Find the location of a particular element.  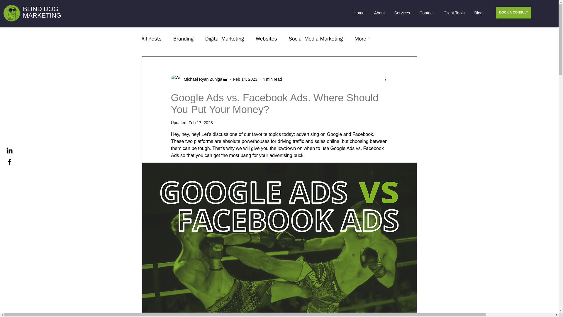

Contact is located at coordinates (426, 13).